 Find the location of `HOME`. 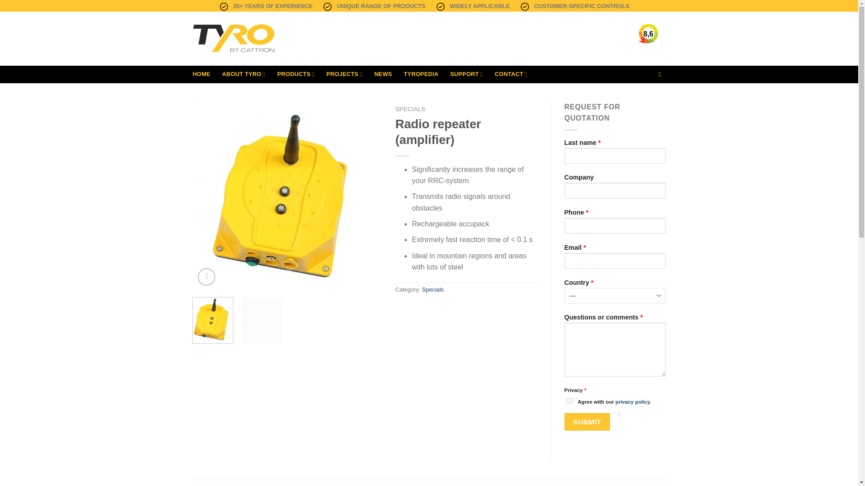

HOME is located at coordinates (201, 74).